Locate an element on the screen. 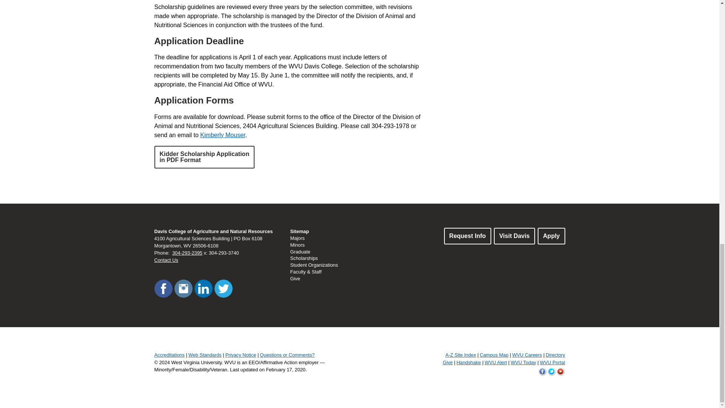 The width and height of the screenshot is (725, 408). Student Organizations is located at coordinates (467, 236).